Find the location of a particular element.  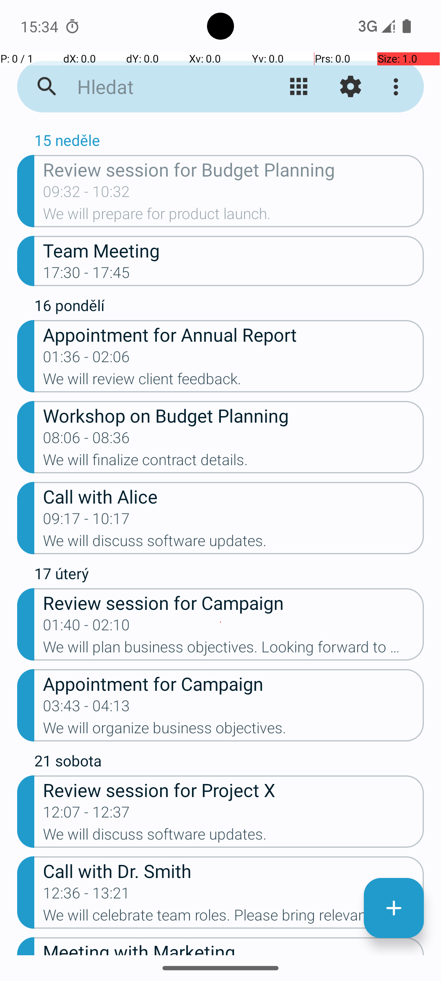

09:17 - 10:17 is located at coordinates (87, 521).